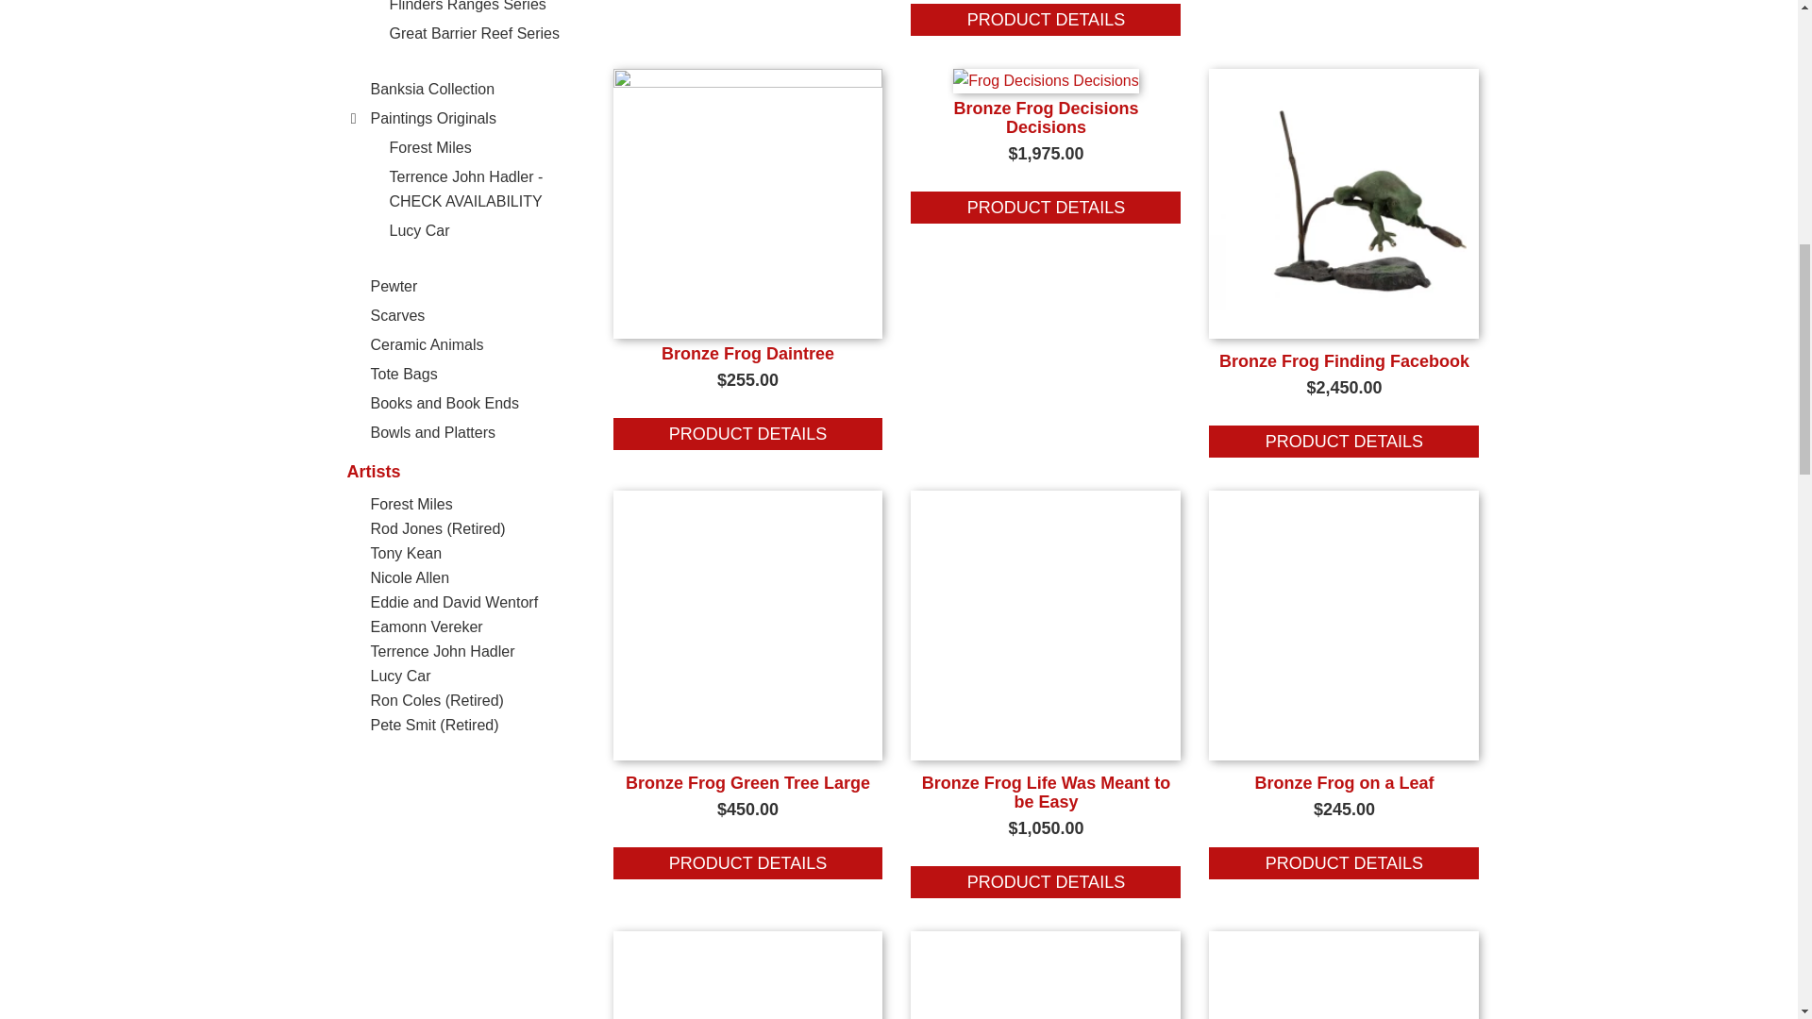  Describe the element at coordinates (1046, 208) in the screenshot. I see `Bronze Frog Decisions Decisions` at that location.